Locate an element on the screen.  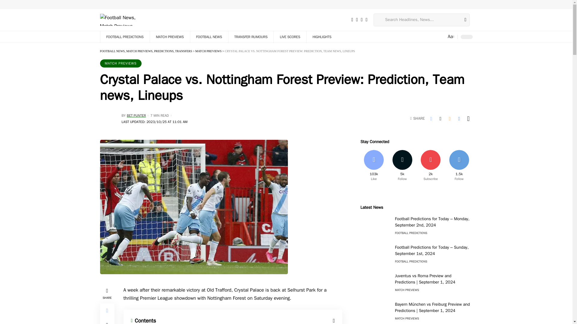
FOOTBALL PREDICTIONS is located at coordinates (124, 37).